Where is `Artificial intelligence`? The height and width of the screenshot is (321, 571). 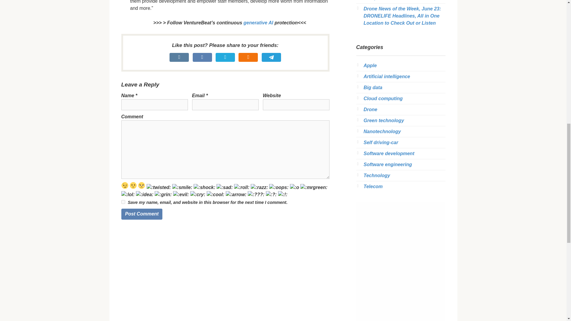
Artificial intelligence is located at coordinates (387, 76).